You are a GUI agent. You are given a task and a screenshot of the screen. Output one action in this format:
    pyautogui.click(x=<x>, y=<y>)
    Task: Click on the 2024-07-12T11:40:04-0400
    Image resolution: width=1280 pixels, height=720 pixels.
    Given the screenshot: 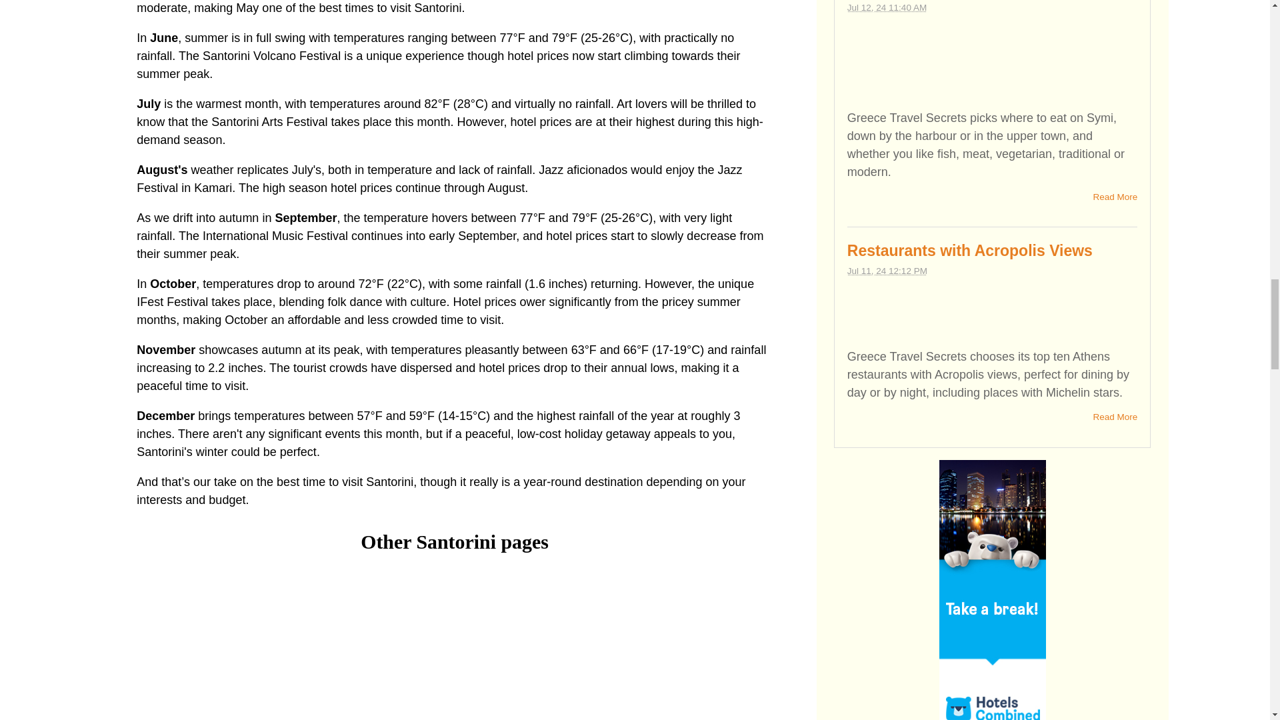 What is the action you would take?
    pyautogui.click(x=887, y=8)
    